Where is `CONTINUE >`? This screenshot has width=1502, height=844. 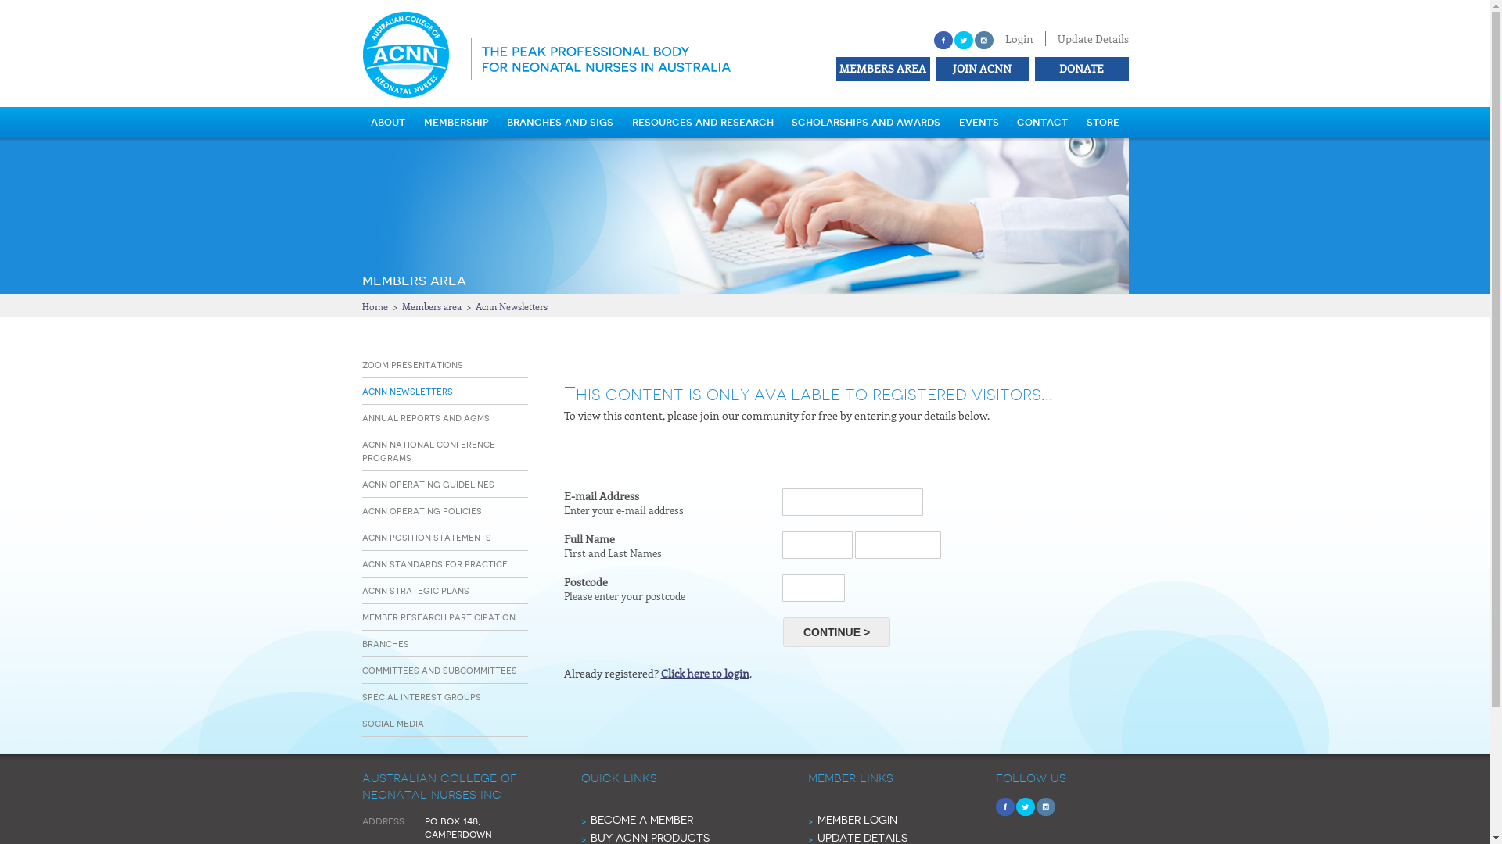
CONTINUE > is located at coordinates (837, 632).